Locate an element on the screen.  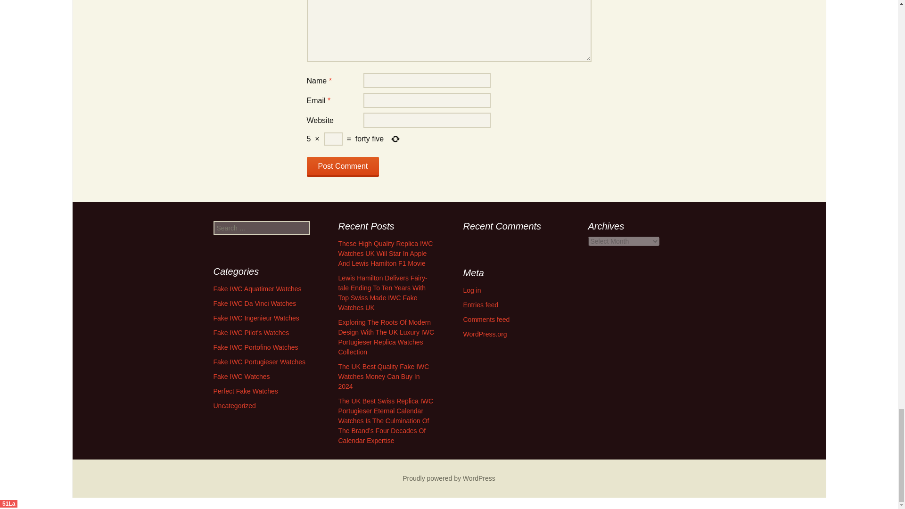
Log in is located at coordinates (471, 290).